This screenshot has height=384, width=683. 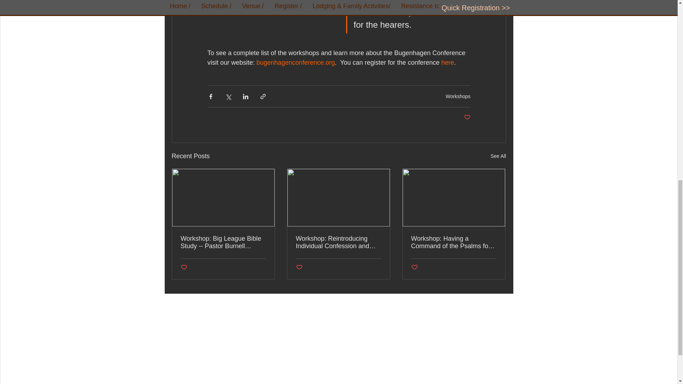 What do you see at coordinates (458, 96) in the screenshot?
I see `Workshops` at bounding box center [458, 96].